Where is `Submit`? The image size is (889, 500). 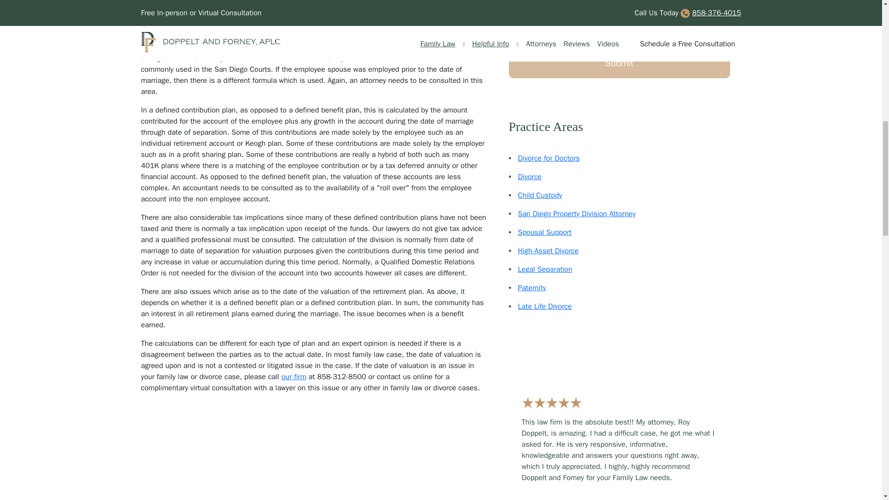 Submit is located at coordinates (619, 63).